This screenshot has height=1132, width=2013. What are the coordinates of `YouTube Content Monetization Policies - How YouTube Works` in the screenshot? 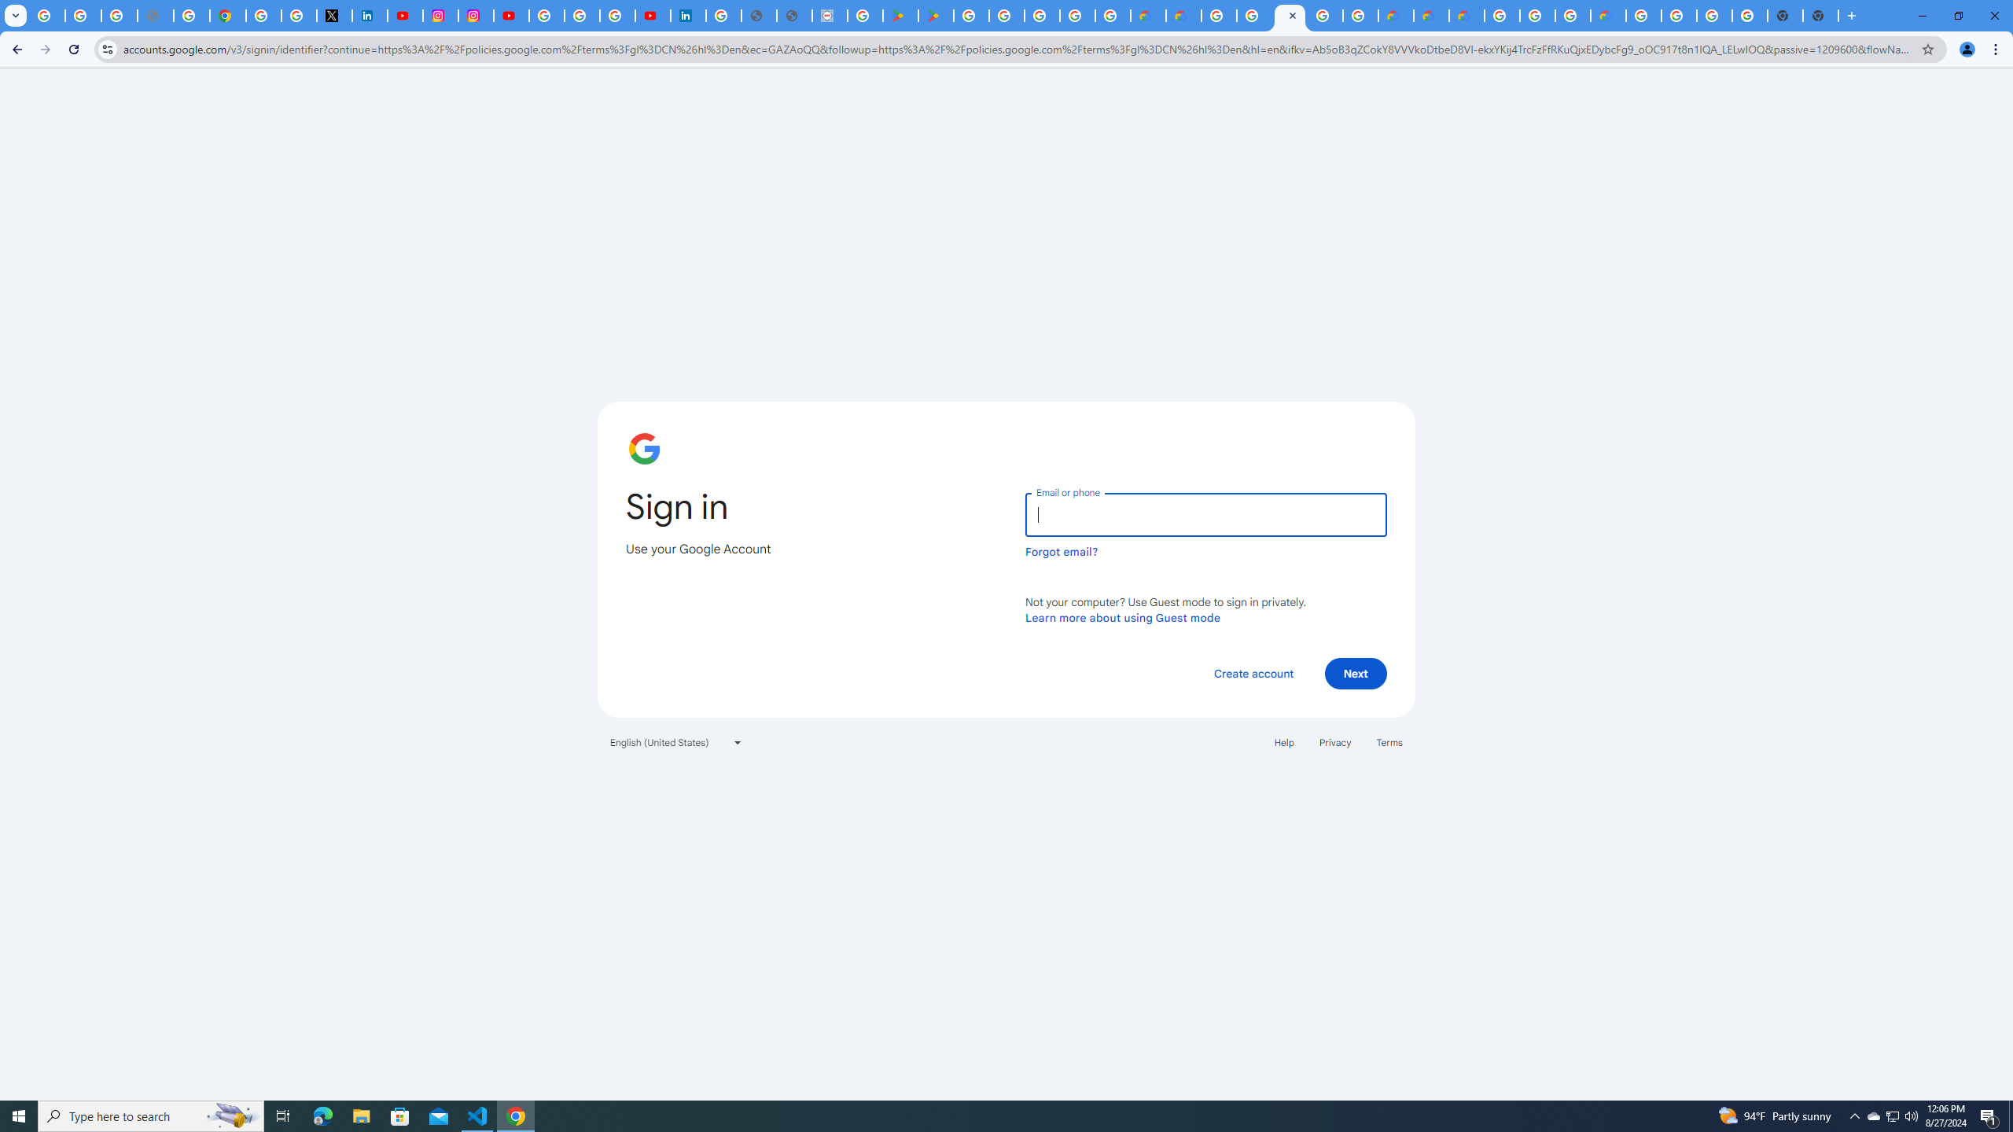 It's located at (405, 16).